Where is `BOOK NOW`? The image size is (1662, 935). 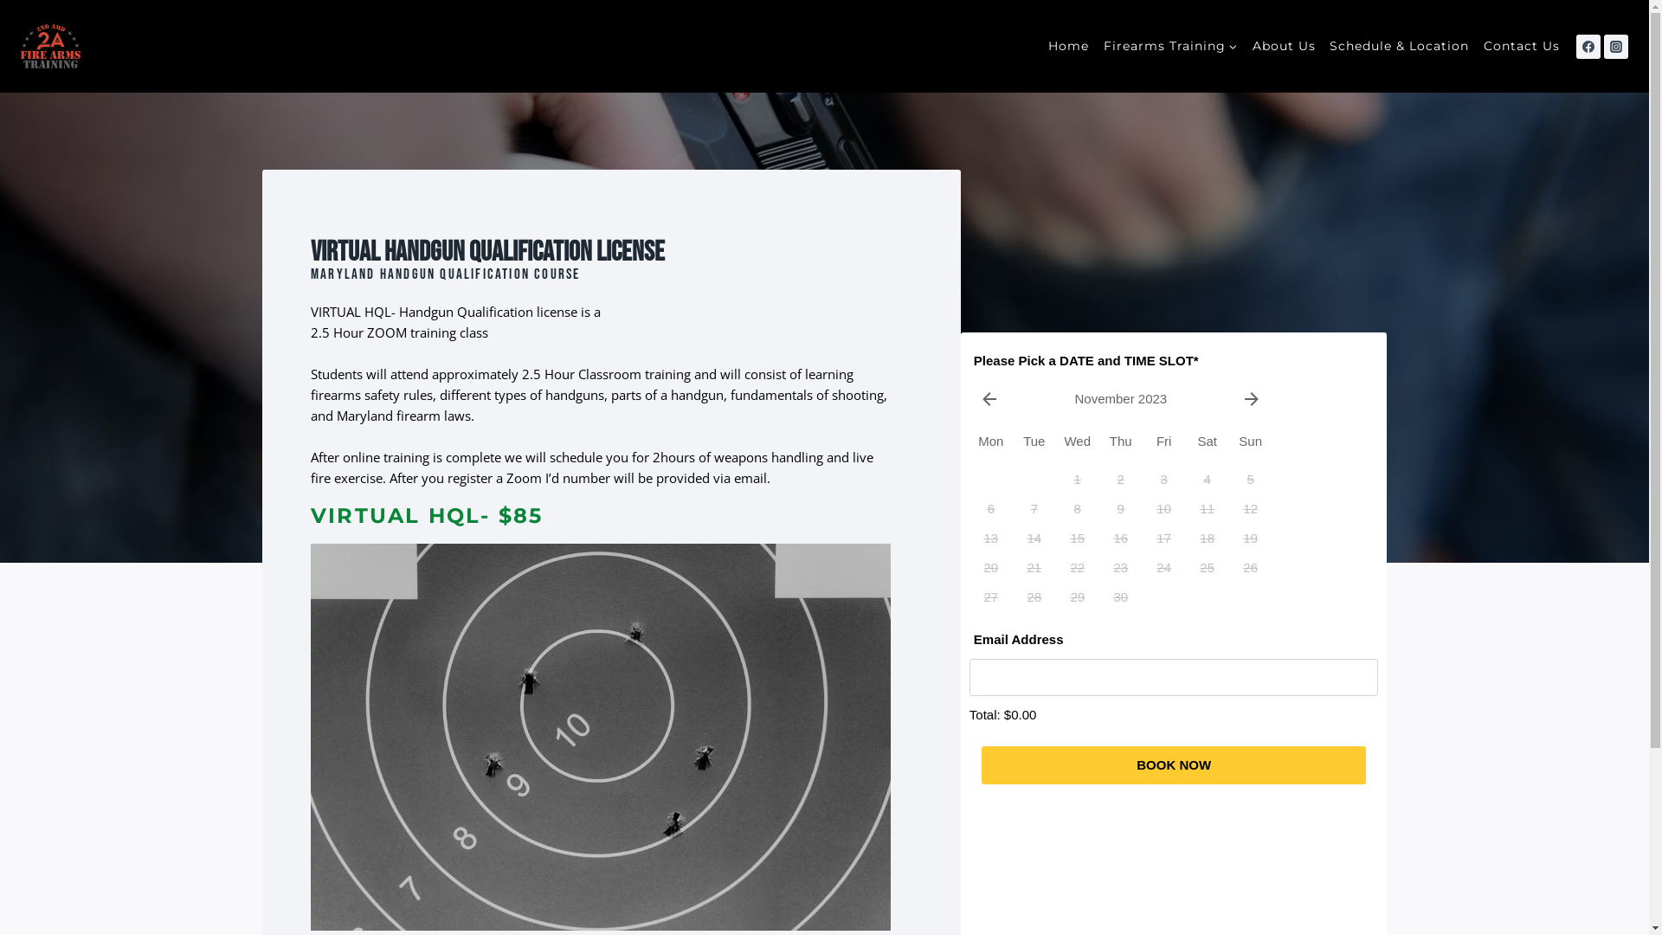 BOOK NOW is located at coordinates (1174, 765).